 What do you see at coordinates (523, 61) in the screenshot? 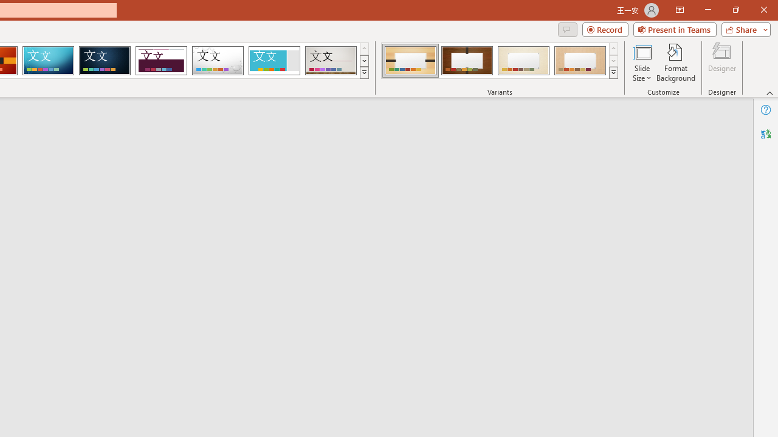
I see `Organic Variant 3` at bounding box center [523, 61].